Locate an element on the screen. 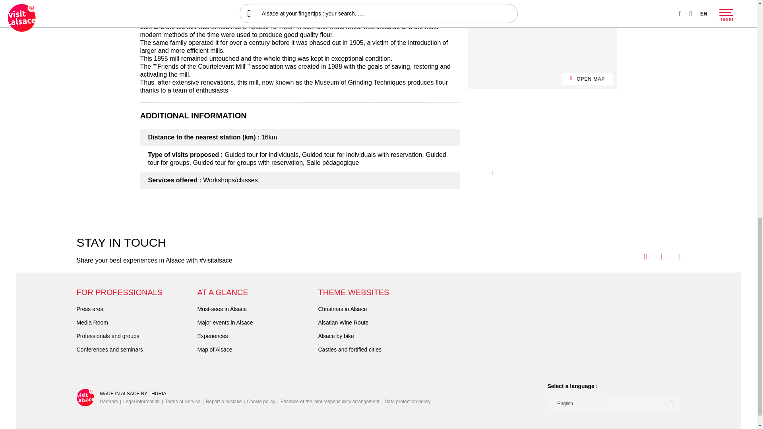 This screenshot has width=763, height=429. Youtube VisitAlsace is located at coordinates (655, 257).